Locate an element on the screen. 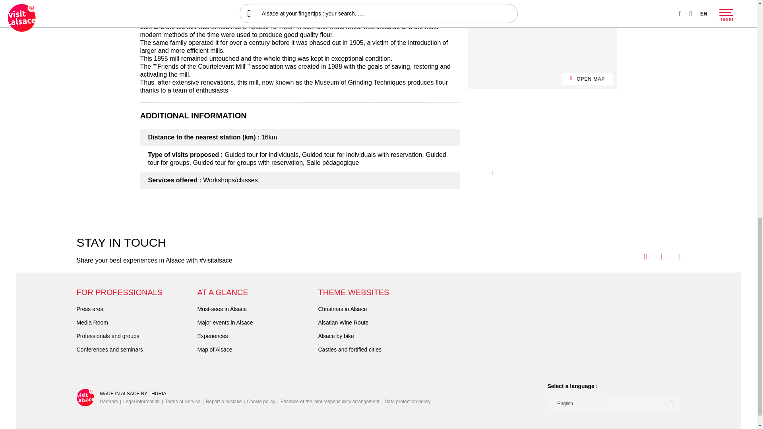 This screenshot has width=763, height=429. Youtube VisitAlsace is located at coordinates (655, 257).